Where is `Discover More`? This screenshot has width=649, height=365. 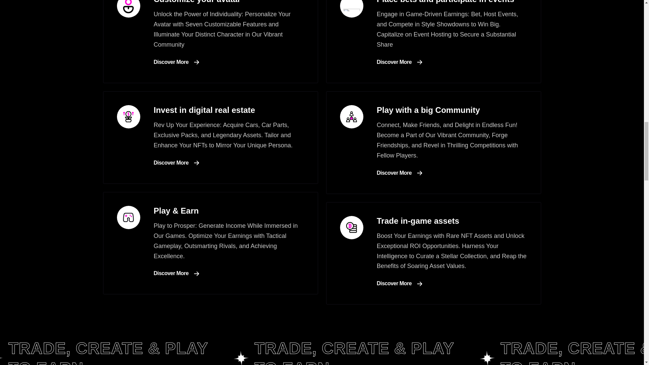
Discover More is located at coordinates (399, 173).